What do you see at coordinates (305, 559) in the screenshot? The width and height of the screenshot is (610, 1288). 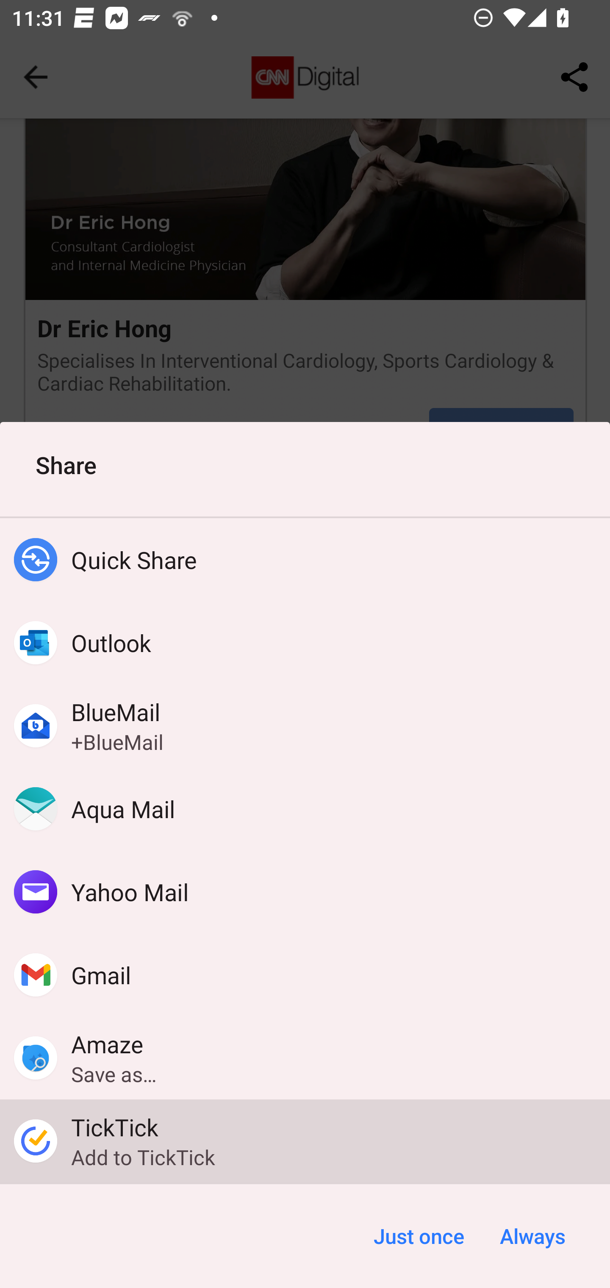 I see `Quick Share` at bounding box center [305, 559].